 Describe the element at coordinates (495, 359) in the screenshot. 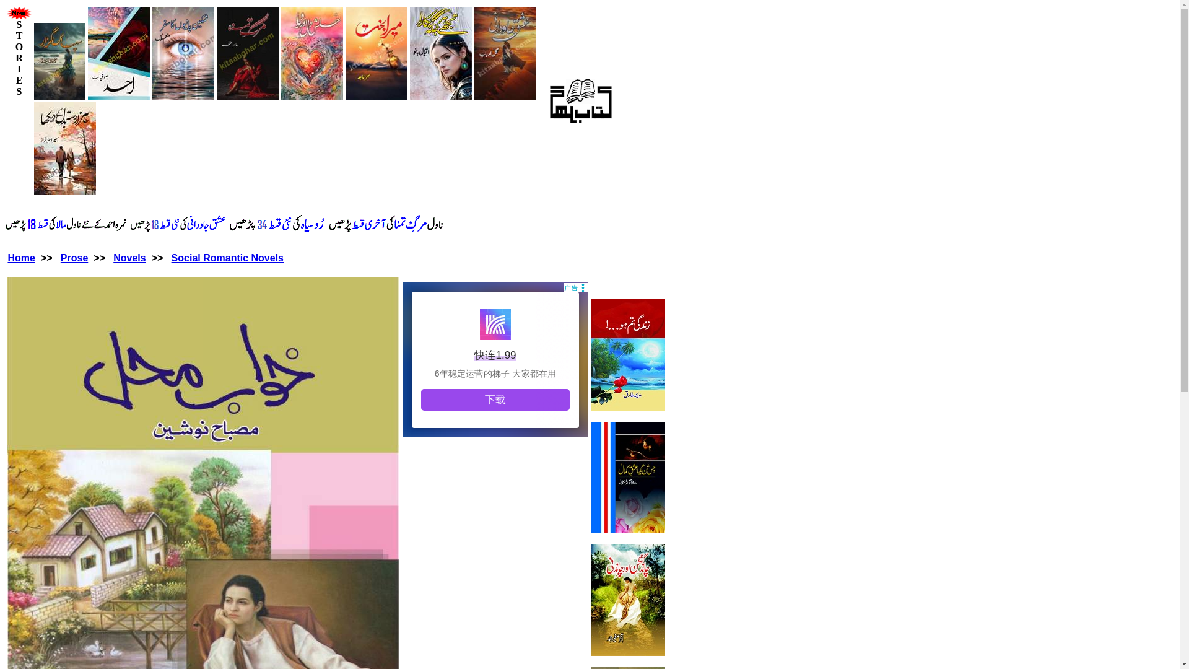

I see `Advertisement` at that location.